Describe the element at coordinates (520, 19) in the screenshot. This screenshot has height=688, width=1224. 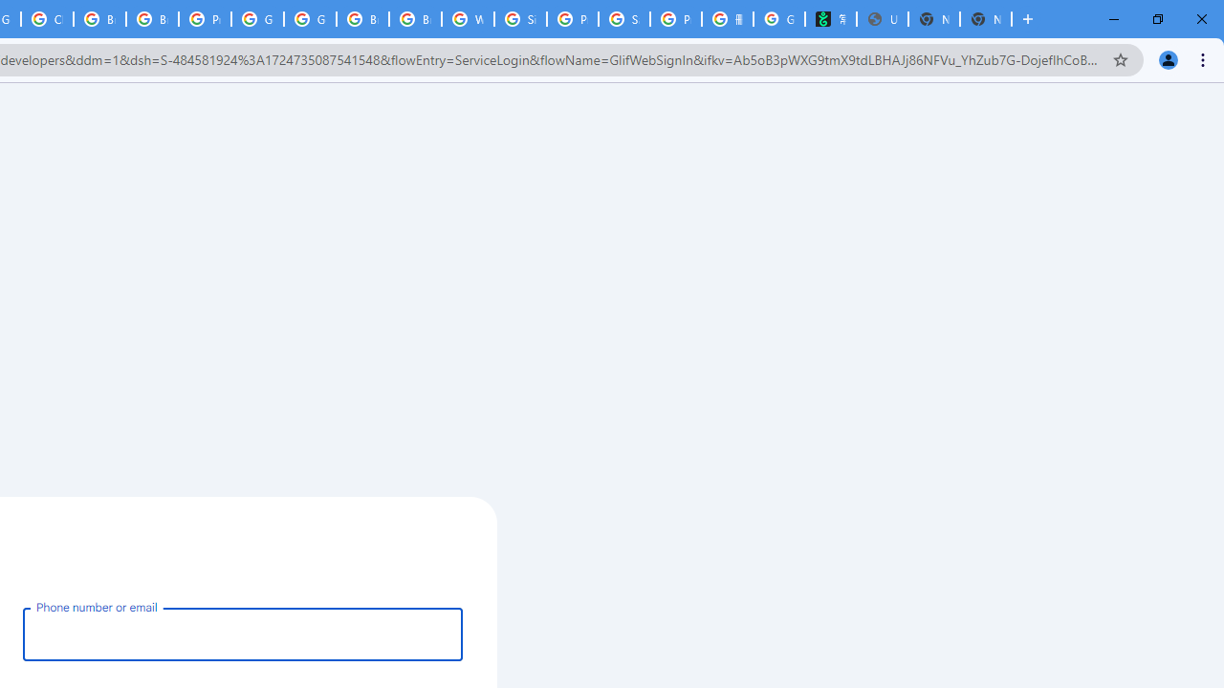
I see `Sign in - Google Accounts` at that location.